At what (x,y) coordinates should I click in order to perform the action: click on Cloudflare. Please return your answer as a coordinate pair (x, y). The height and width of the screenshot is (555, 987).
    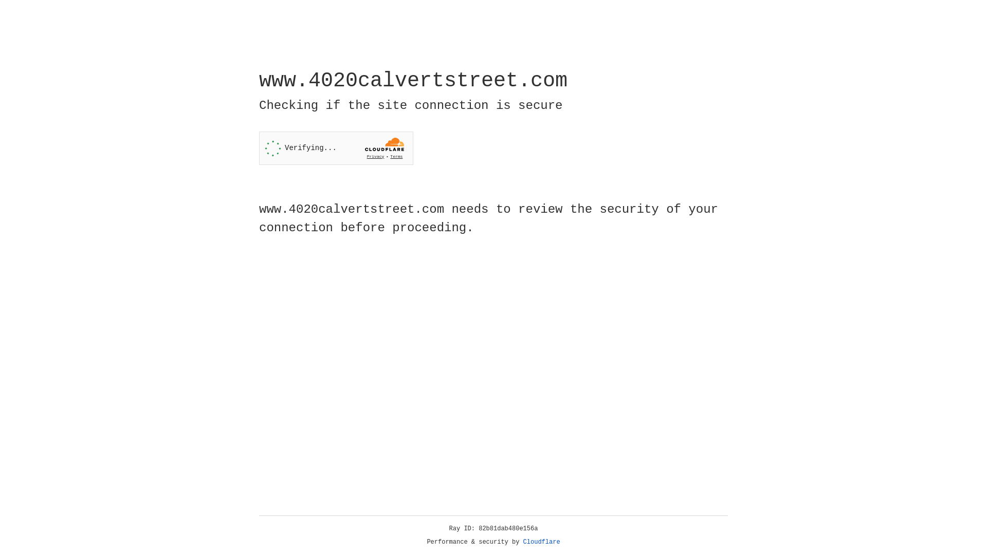
    Looking at the image, I should click on (542, 542).